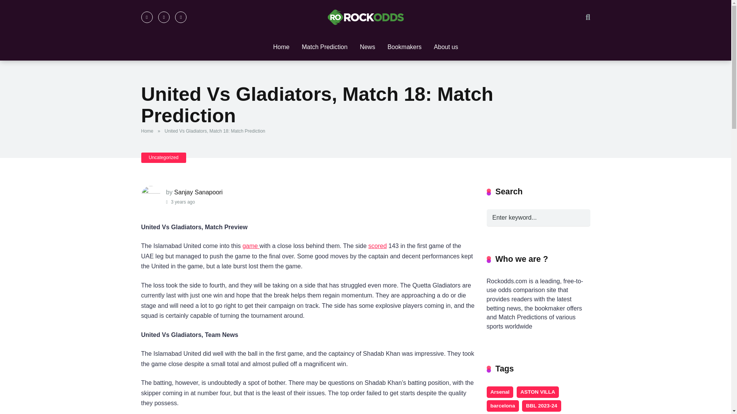 The height and width of the screenshot is (414, 737). What do you see at coordinates (378, 246) in the screenshot?
I see `scored` at bounding box center [378, 246].